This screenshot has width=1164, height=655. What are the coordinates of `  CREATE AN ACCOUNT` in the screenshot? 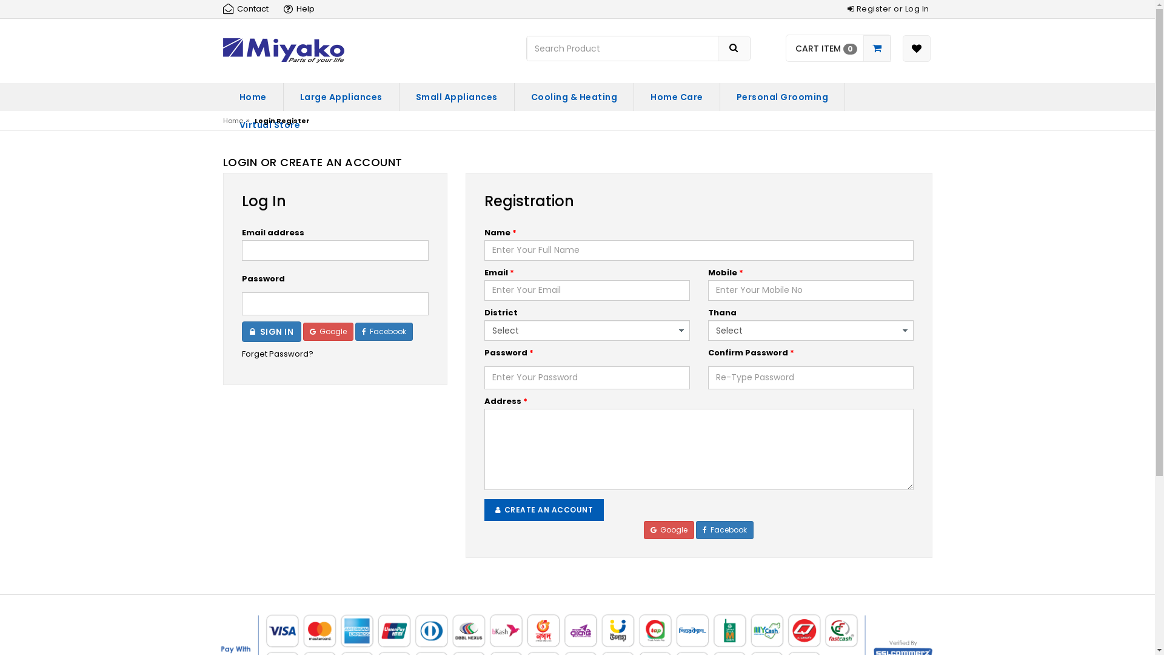 It's located at (544, 510).